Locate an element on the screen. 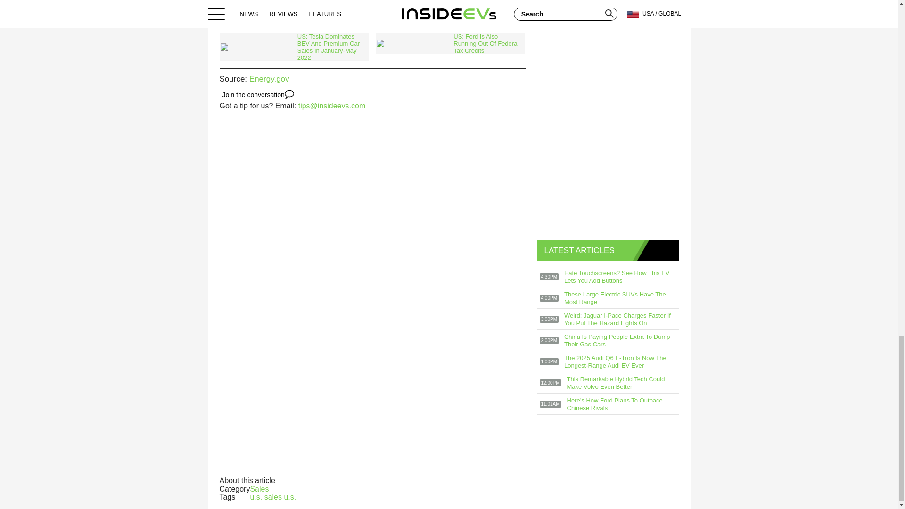 Image resolution: width=905 pixels, height=509 pixels. Join the conversation is located at coordinates (258, 94).